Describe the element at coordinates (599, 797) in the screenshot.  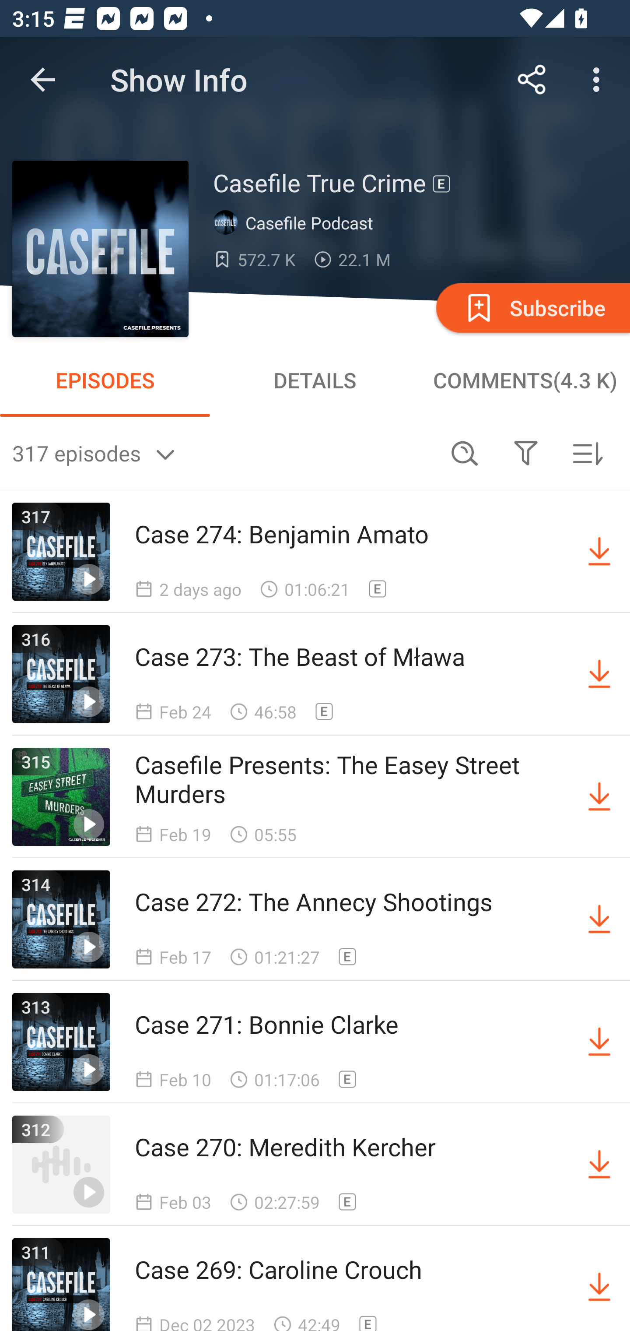
I see `Download` at that location.